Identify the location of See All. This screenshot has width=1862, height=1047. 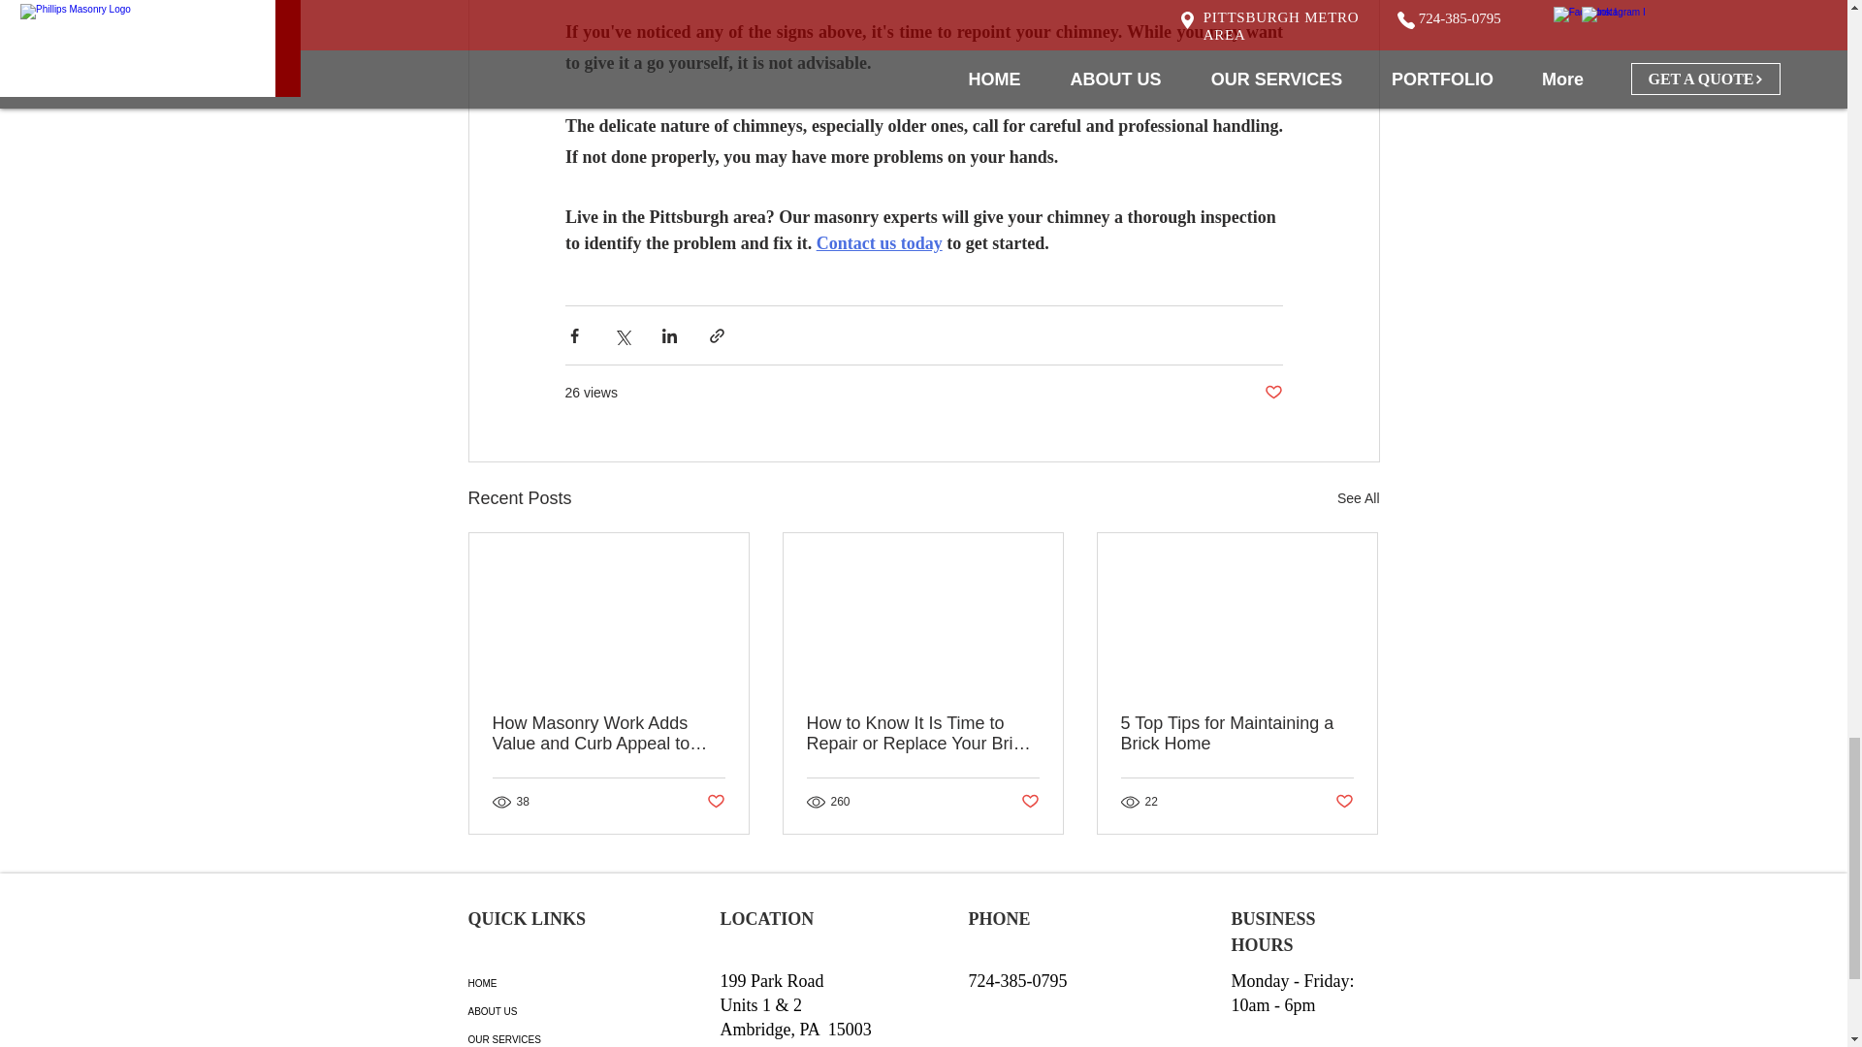
(1358, 498).